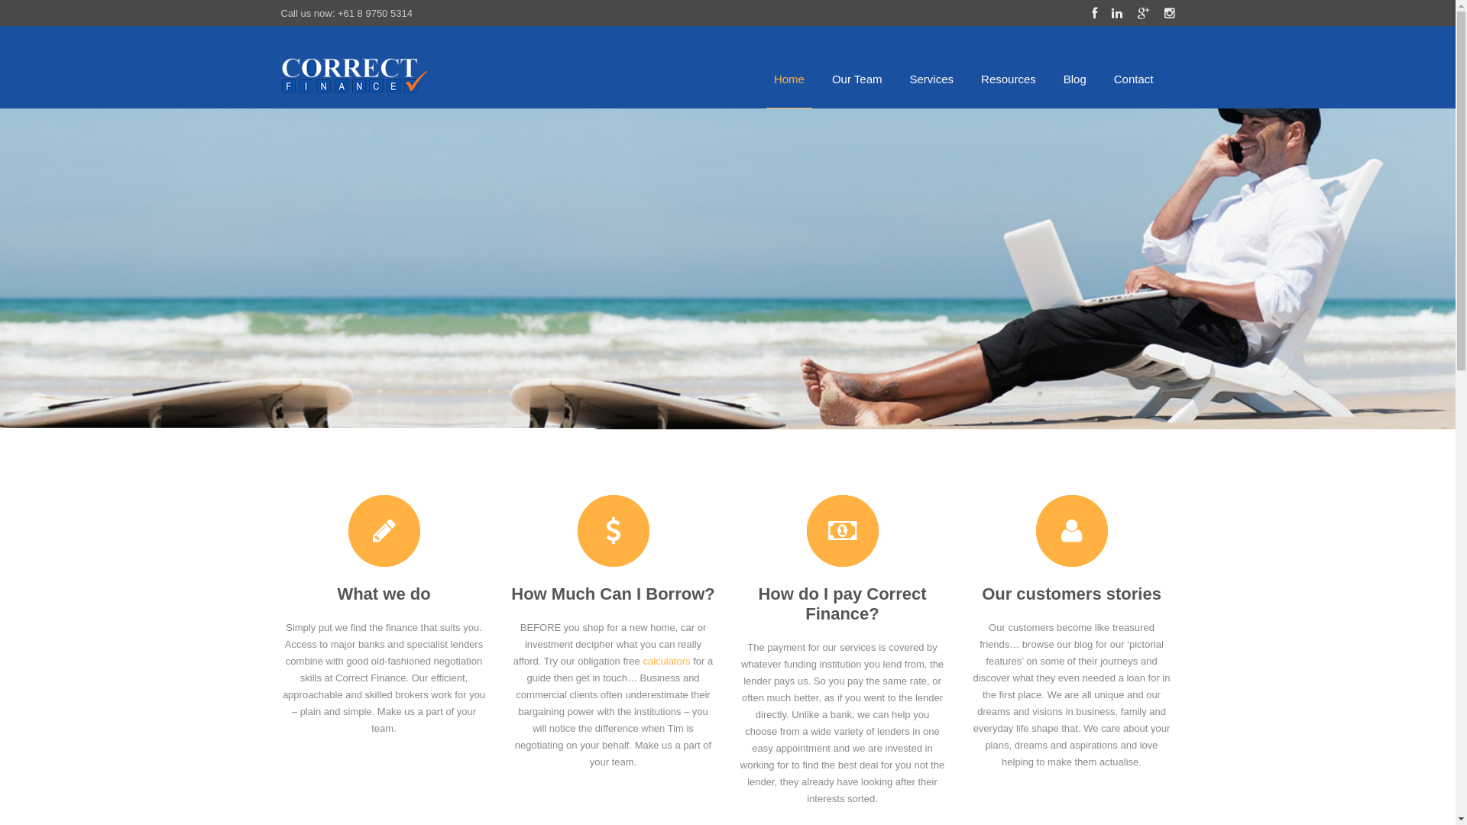 This screenshot has height=825, width=1467. Describe the element at coordinates (1075, 67) in the screenshot. I see `Blog` at that location.